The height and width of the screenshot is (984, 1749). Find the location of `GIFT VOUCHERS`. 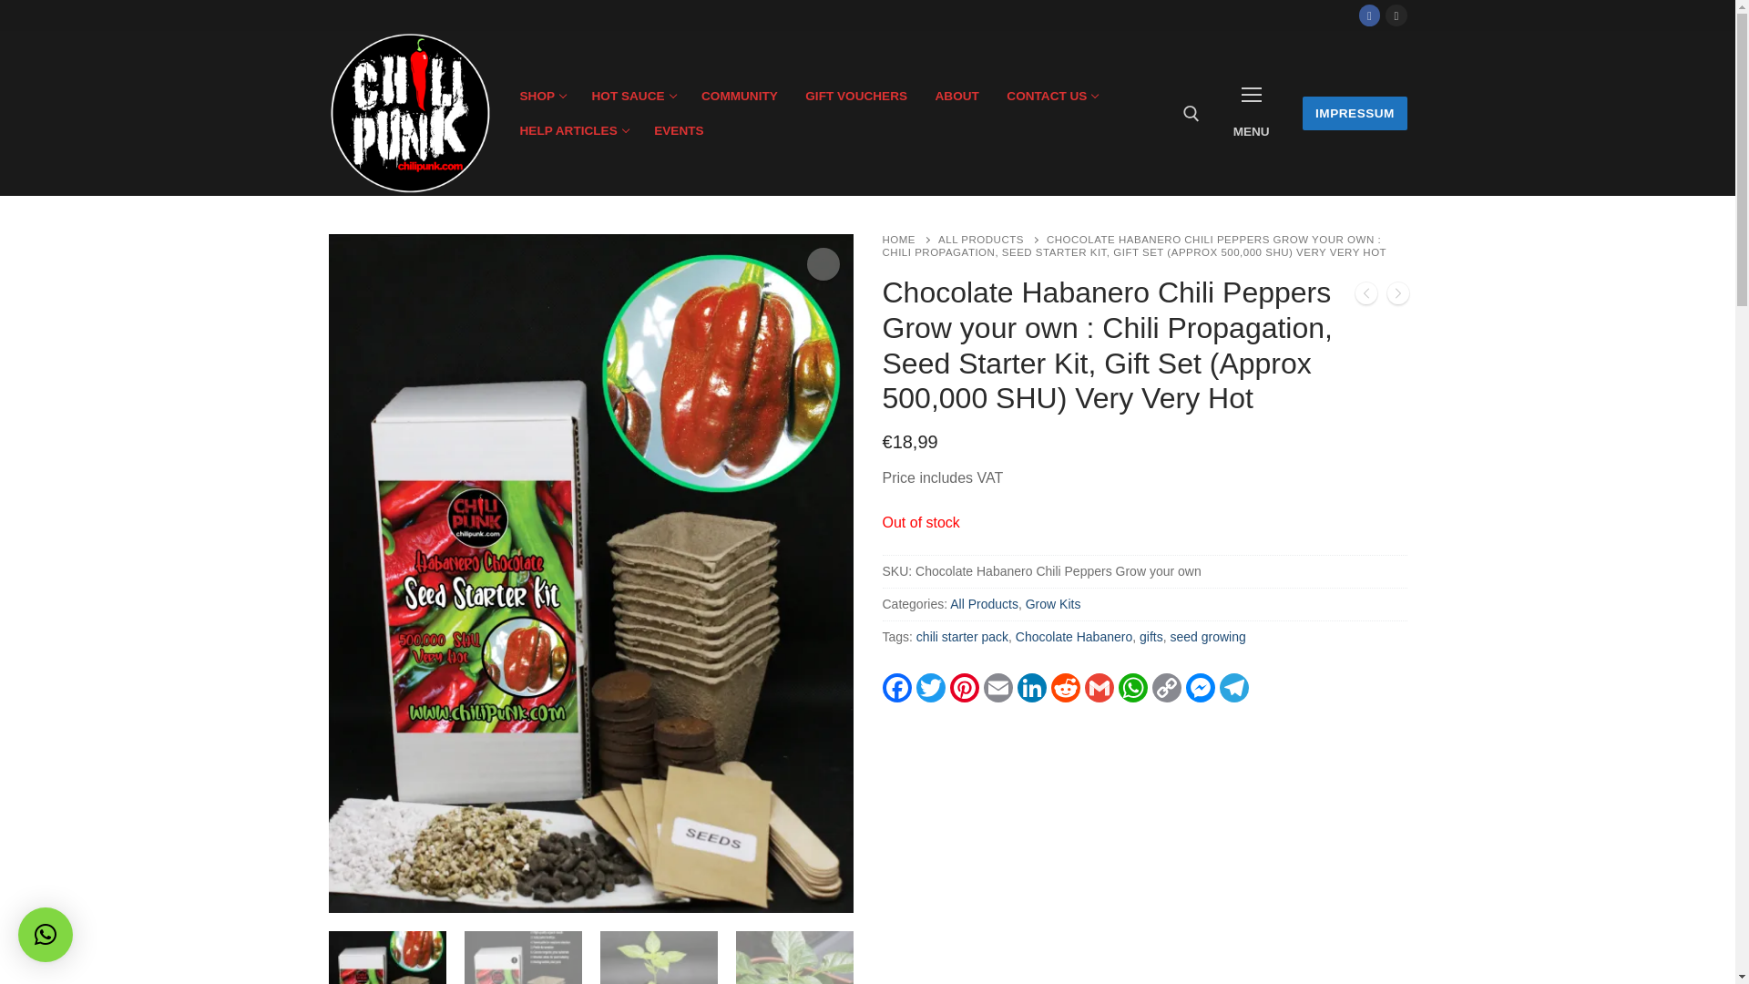

GIFT VOUCHERS is located at coordinates (1354, 113).